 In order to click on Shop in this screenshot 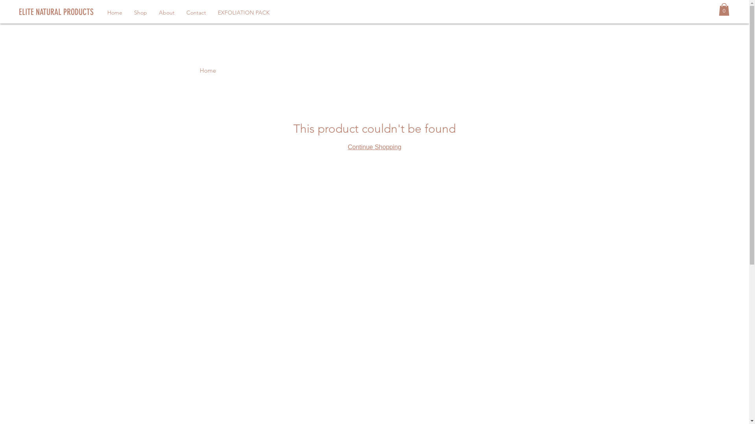, I will do `click(141, 13)`.